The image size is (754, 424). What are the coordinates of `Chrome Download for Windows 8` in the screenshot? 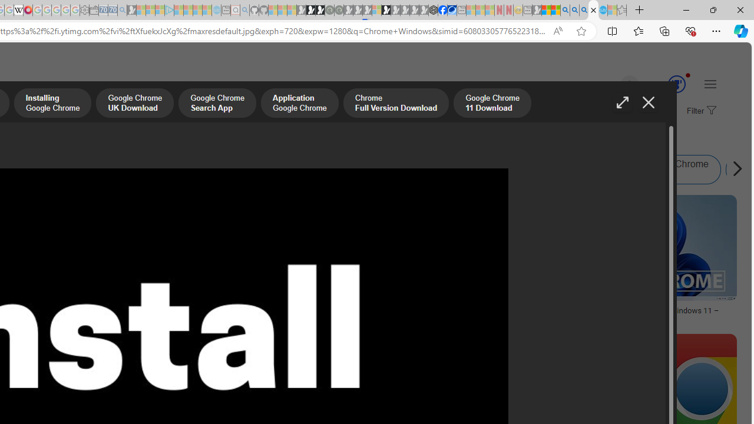 It's located at (409, 170).